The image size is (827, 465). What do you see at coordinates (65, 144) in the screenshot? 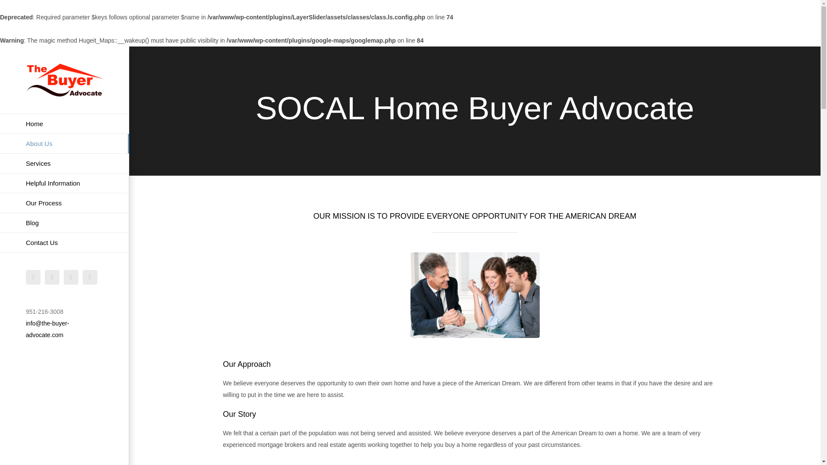
I see `About Us` at bounding box center [65, 144].